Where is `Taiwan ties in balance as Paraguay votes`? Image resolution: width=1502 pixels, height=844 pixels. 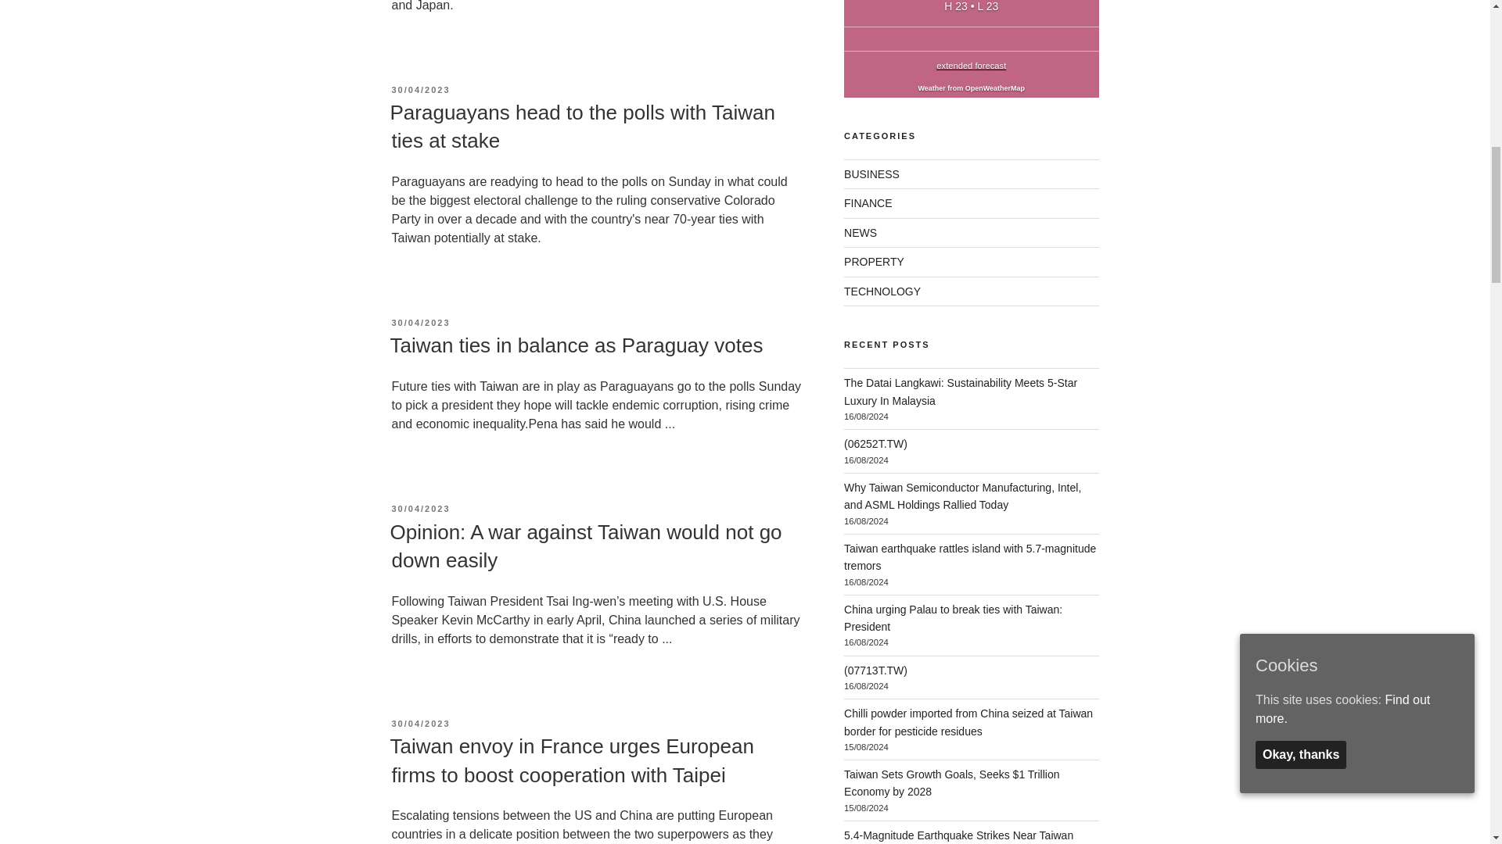 Taiwan ties in balance as Paraguay votes is located at coordinates (576, 345).